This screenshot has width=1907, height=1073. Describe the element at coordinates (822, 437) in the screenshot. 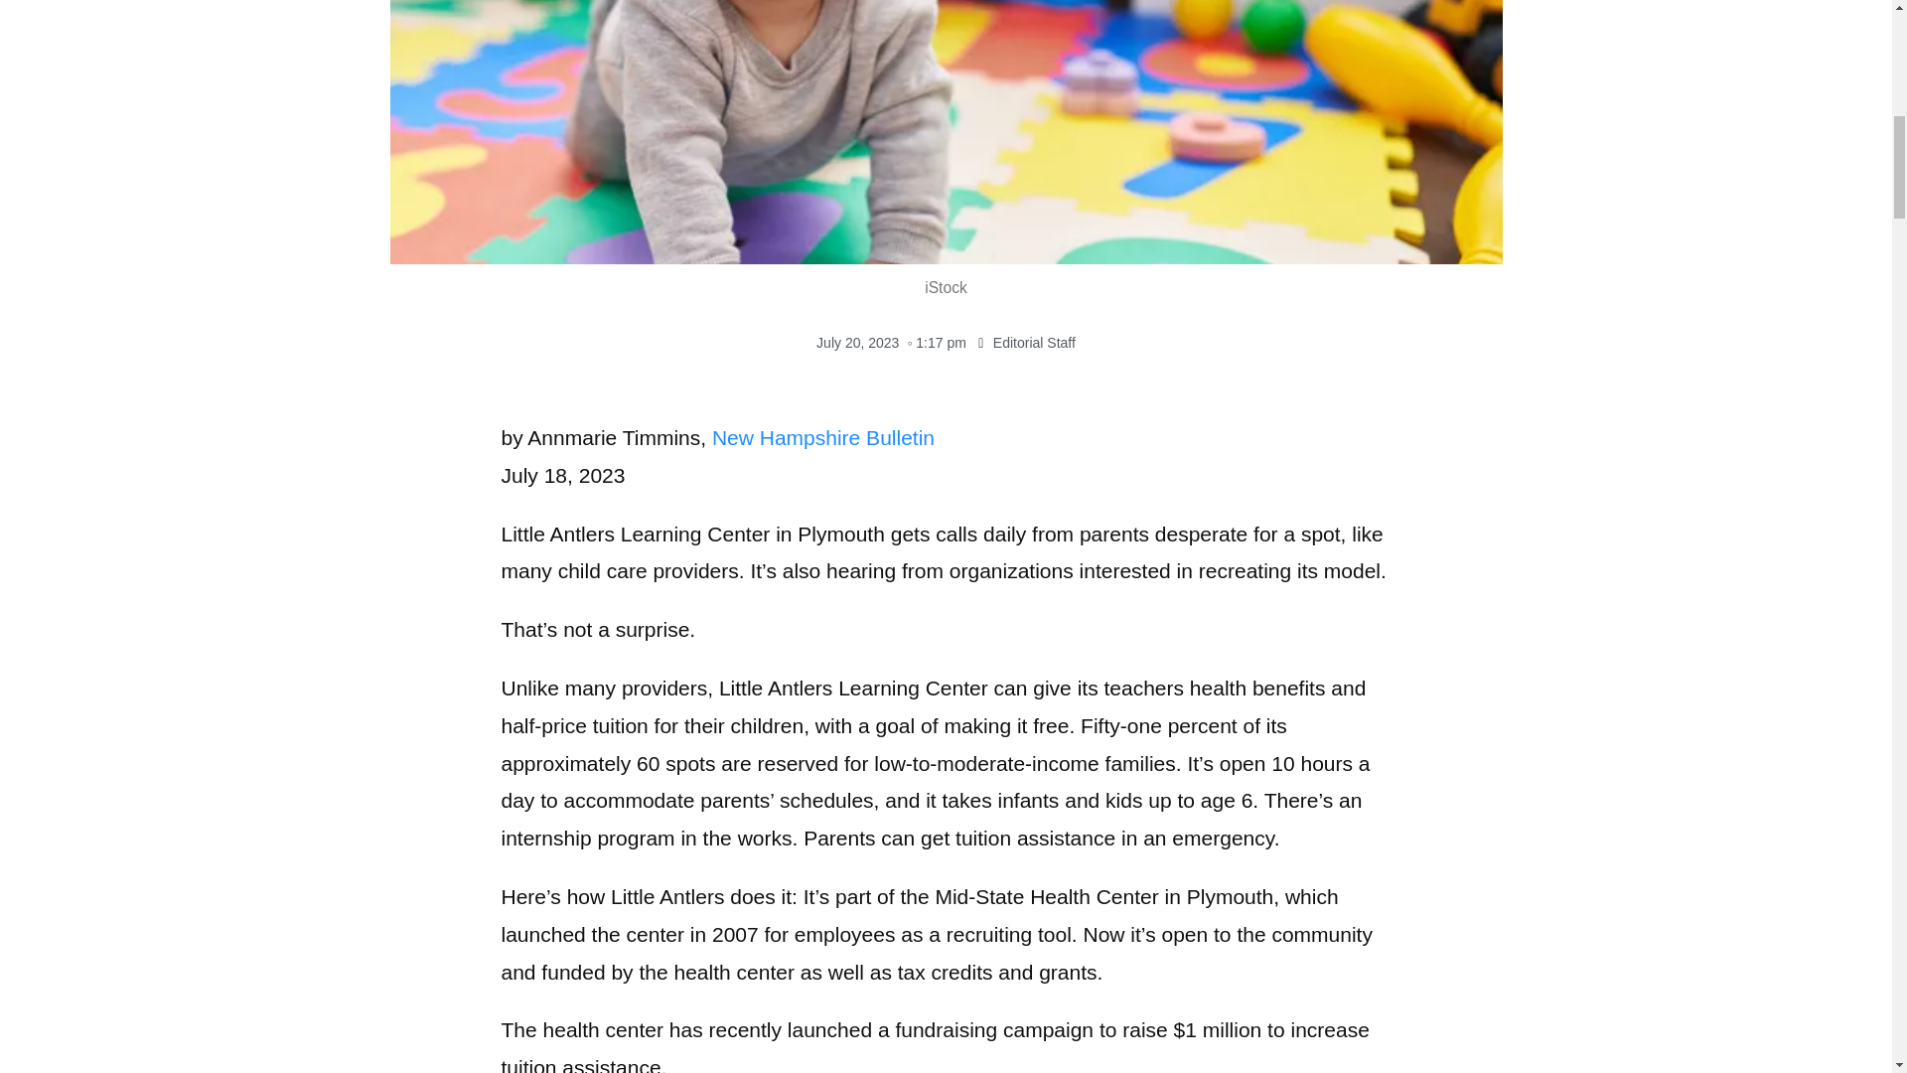

I see `New Hampshire Bulletin` at that location.